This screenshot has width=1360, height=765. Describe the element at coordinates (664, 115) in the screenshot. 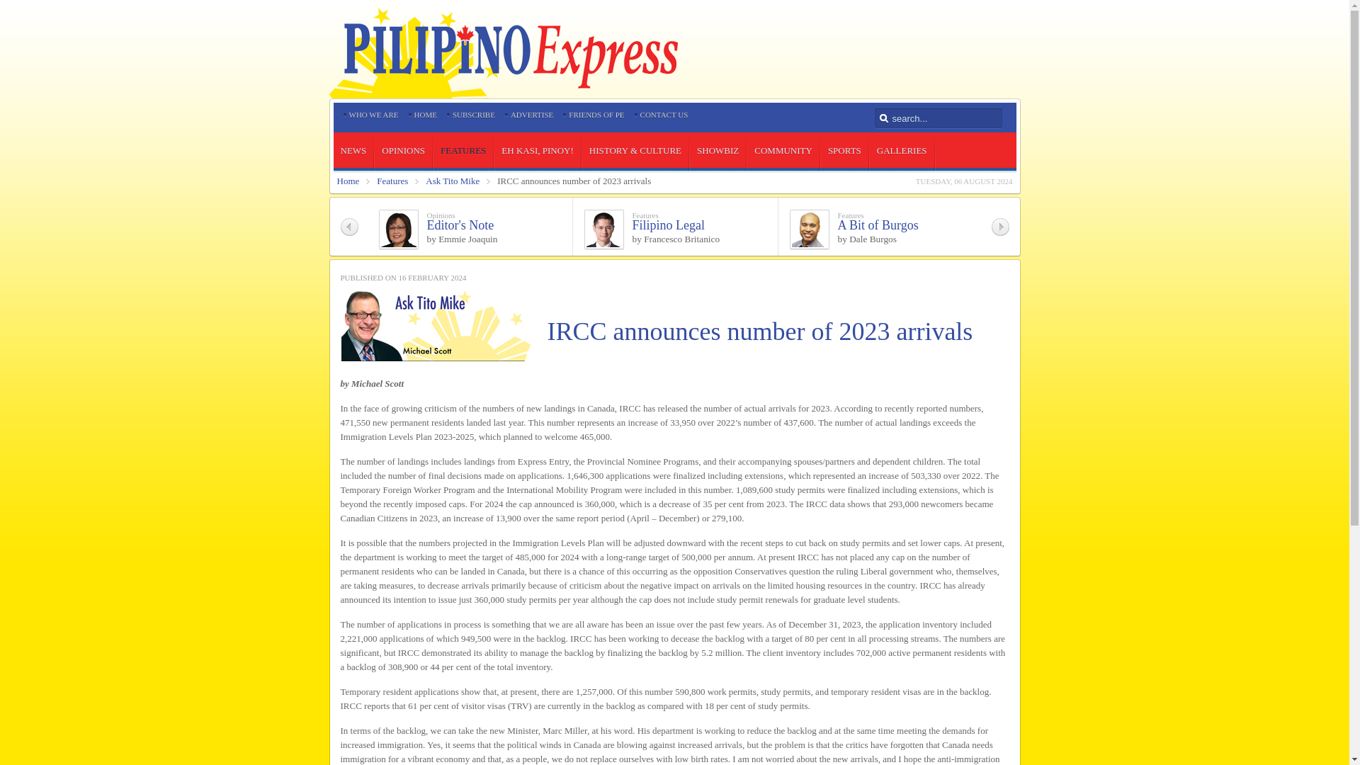

I see `CONTACT US` at that location.